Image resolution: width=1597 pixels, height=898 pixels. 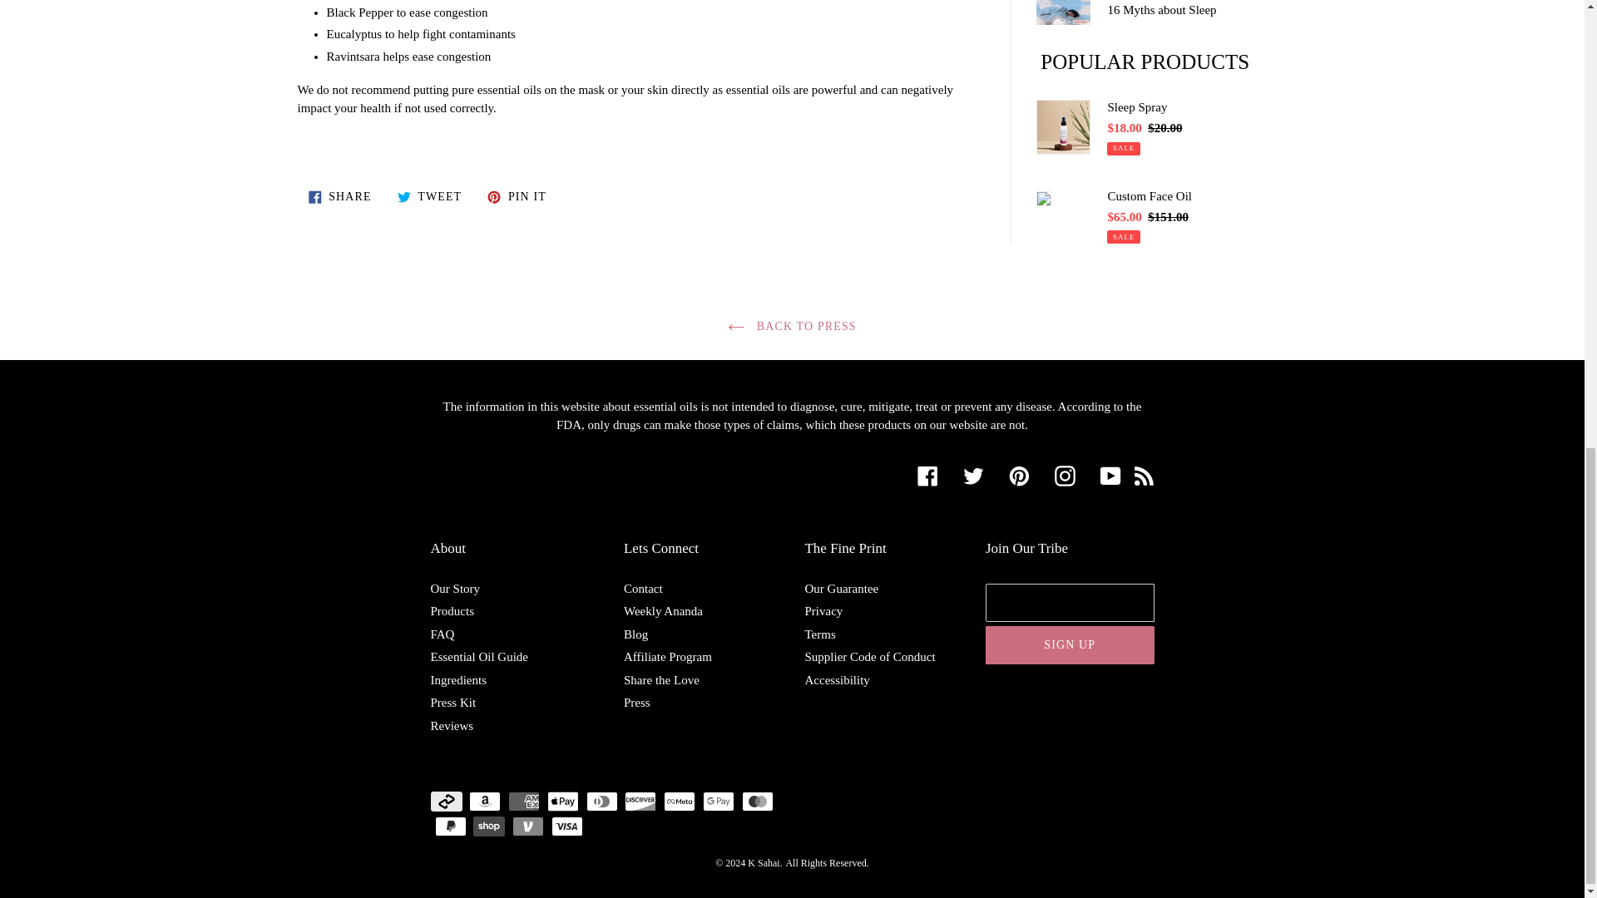 I want to click on Discover, so click(x=640, y=802).